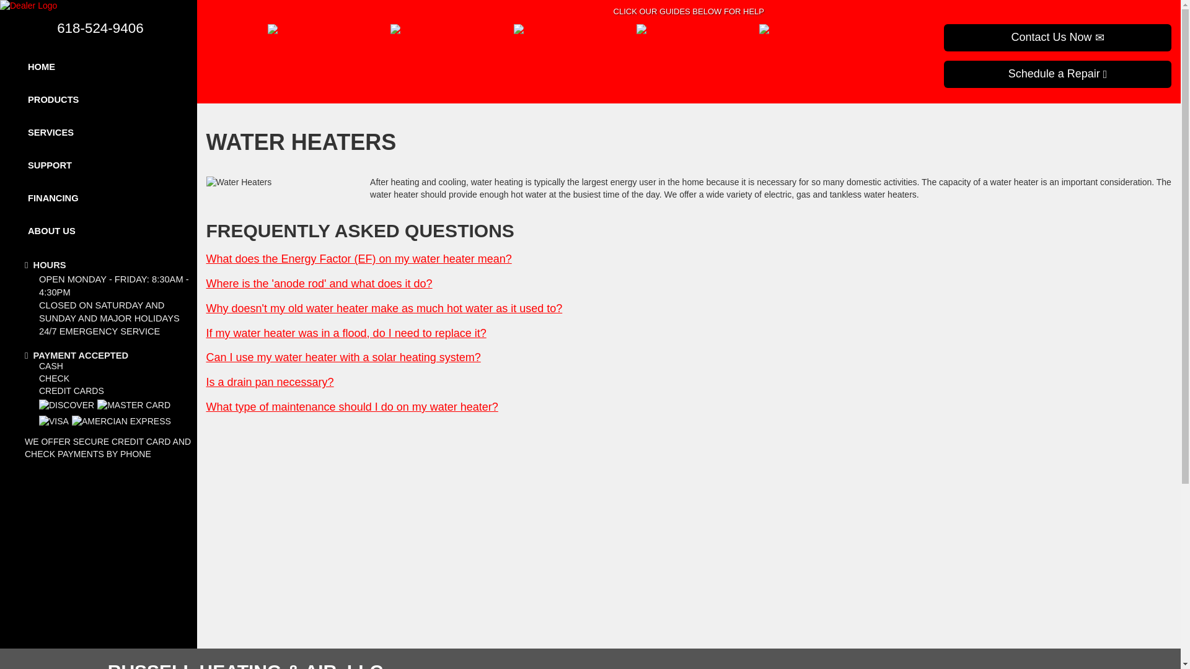 The width and height of the screenshot is (1190, 669). What do you see at coordinates (99, 100) in the screenshot?
I see `PRODUCTS` at bounding box center [99, 100].